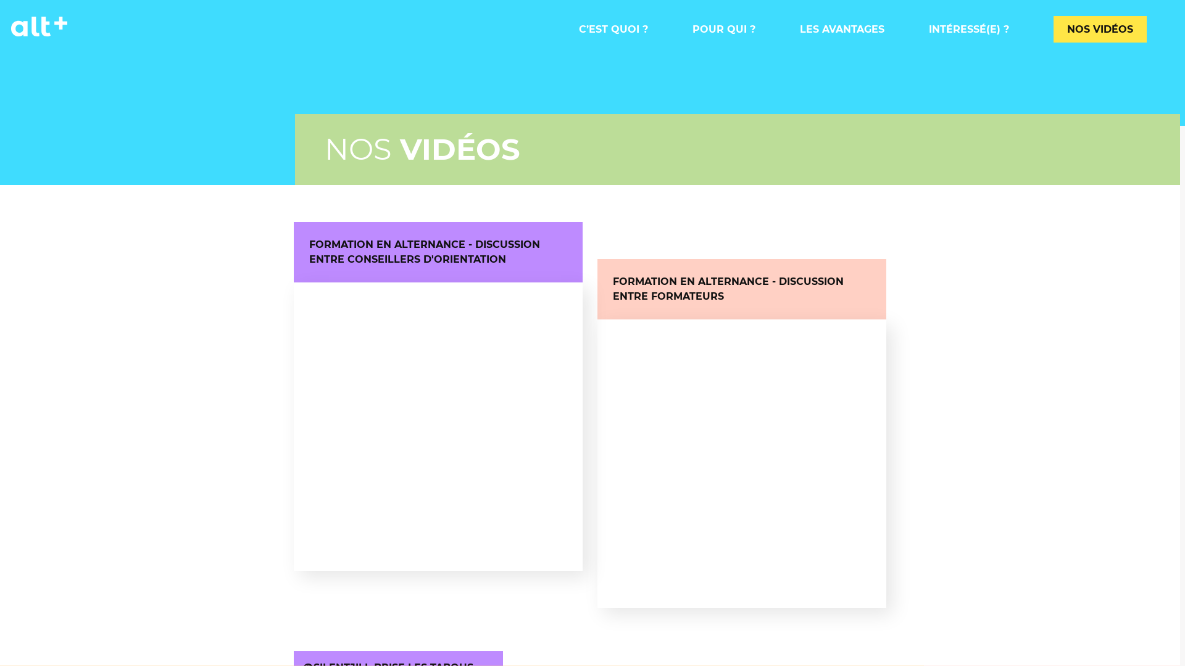 The height and width of the screenshot is (666, 1185). I want to click on YouTube video player, so click(438, 427).